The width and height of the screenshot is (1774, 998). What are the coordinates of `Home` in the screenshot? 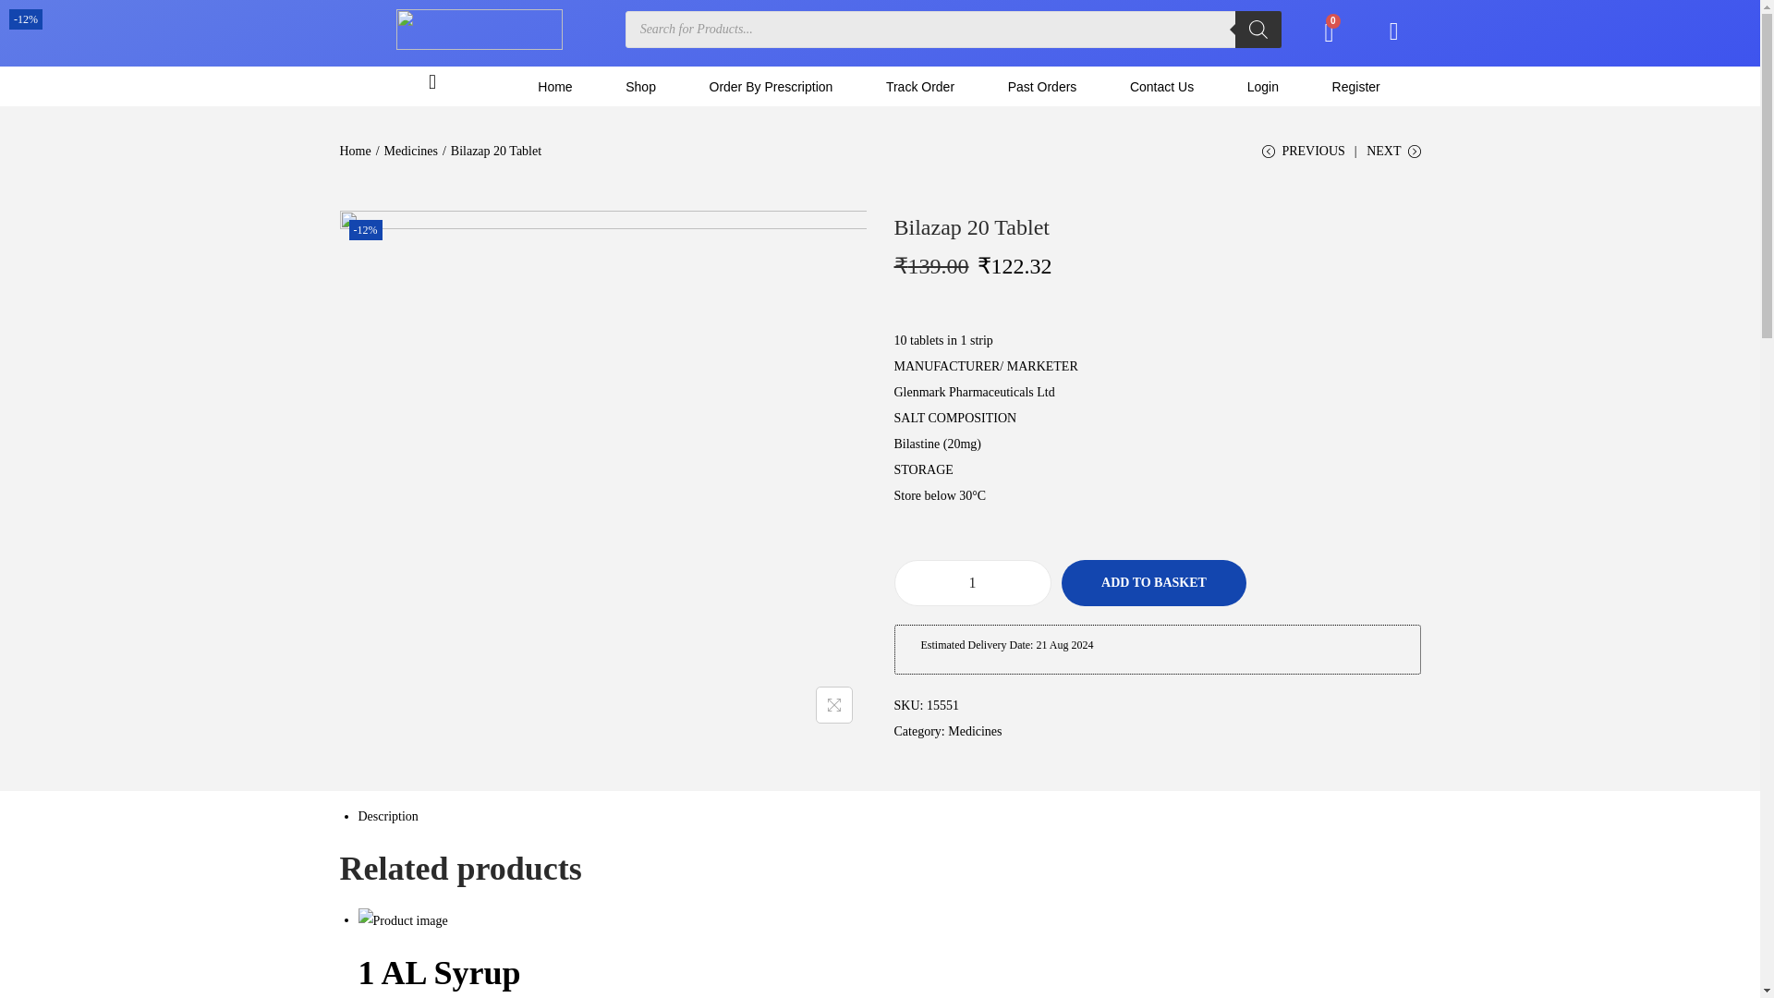 It's located at (555, 85).